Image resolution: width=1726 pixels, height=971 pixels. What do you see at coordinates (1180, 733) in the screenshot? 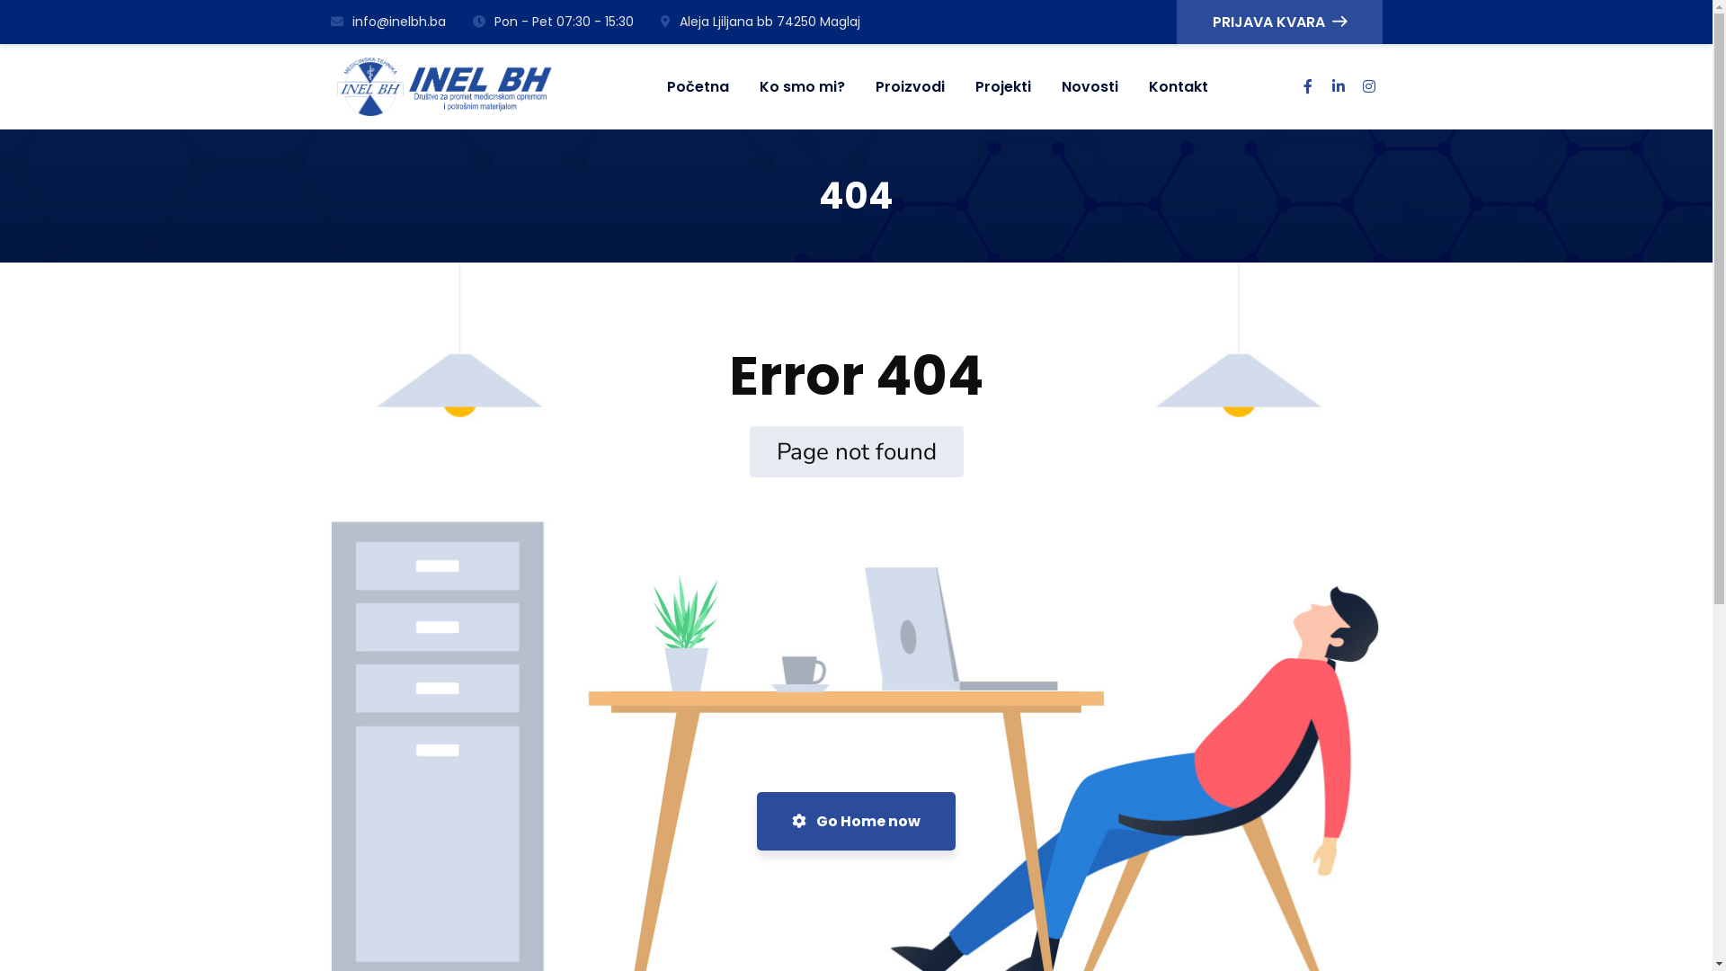
I see `Ko smo mi?` at bounding box center [1180, 733].